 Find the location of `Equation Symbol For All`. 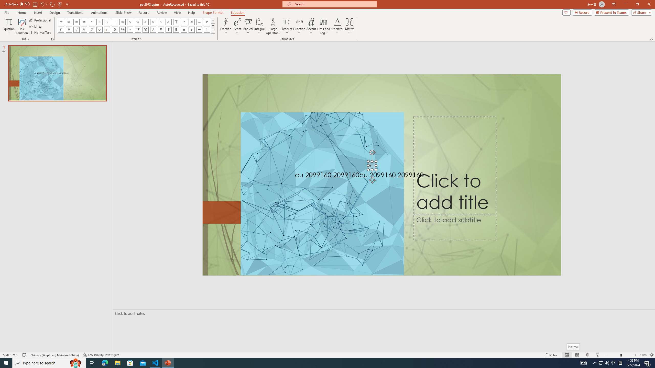

Equation Symbol For All is located at coordinates (207, 22).